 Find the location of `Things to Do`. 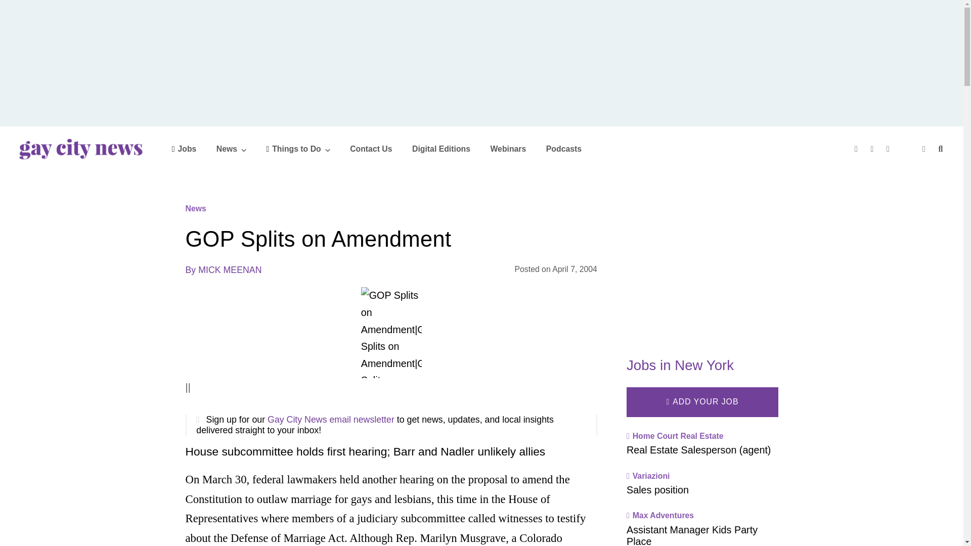

Things to Do is located at coordinates (298, 149).